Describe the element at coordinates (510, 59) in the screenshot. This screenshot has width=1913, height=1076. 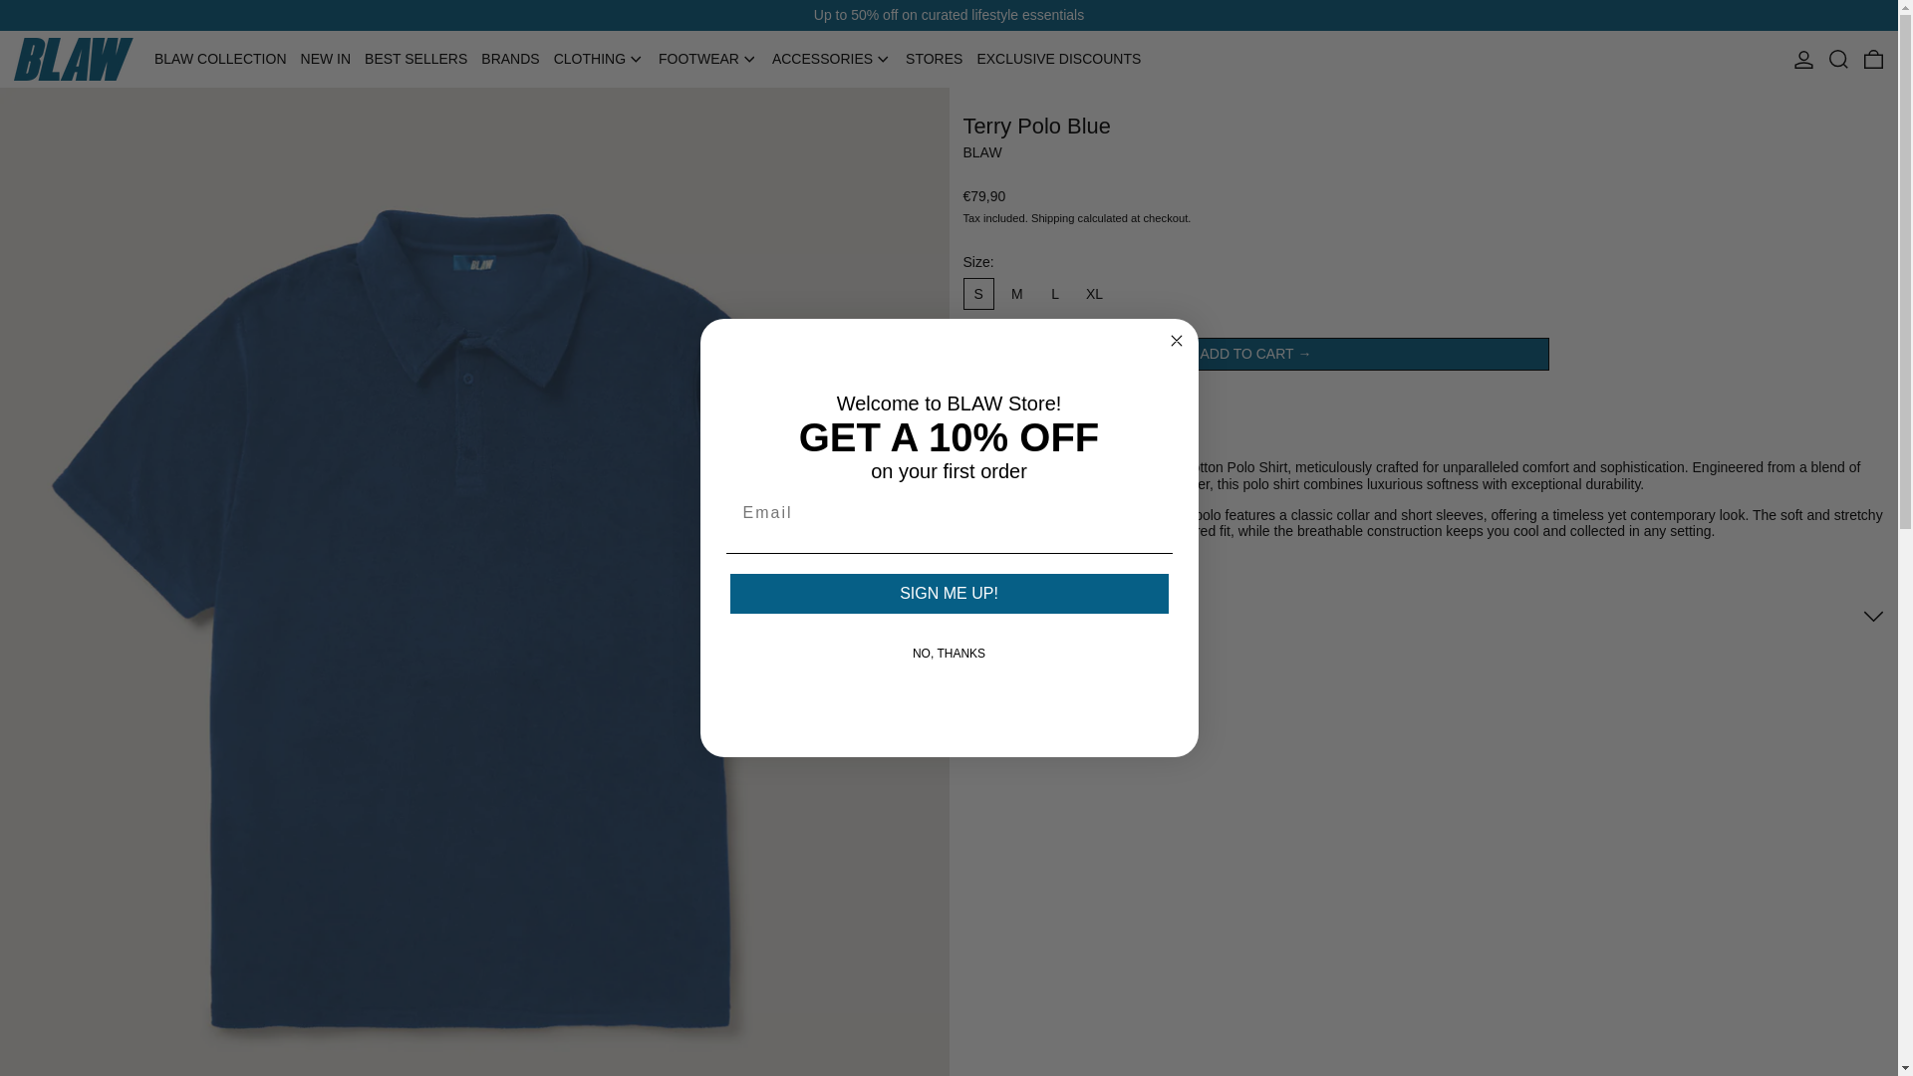
I see `BRANDS` at that location.